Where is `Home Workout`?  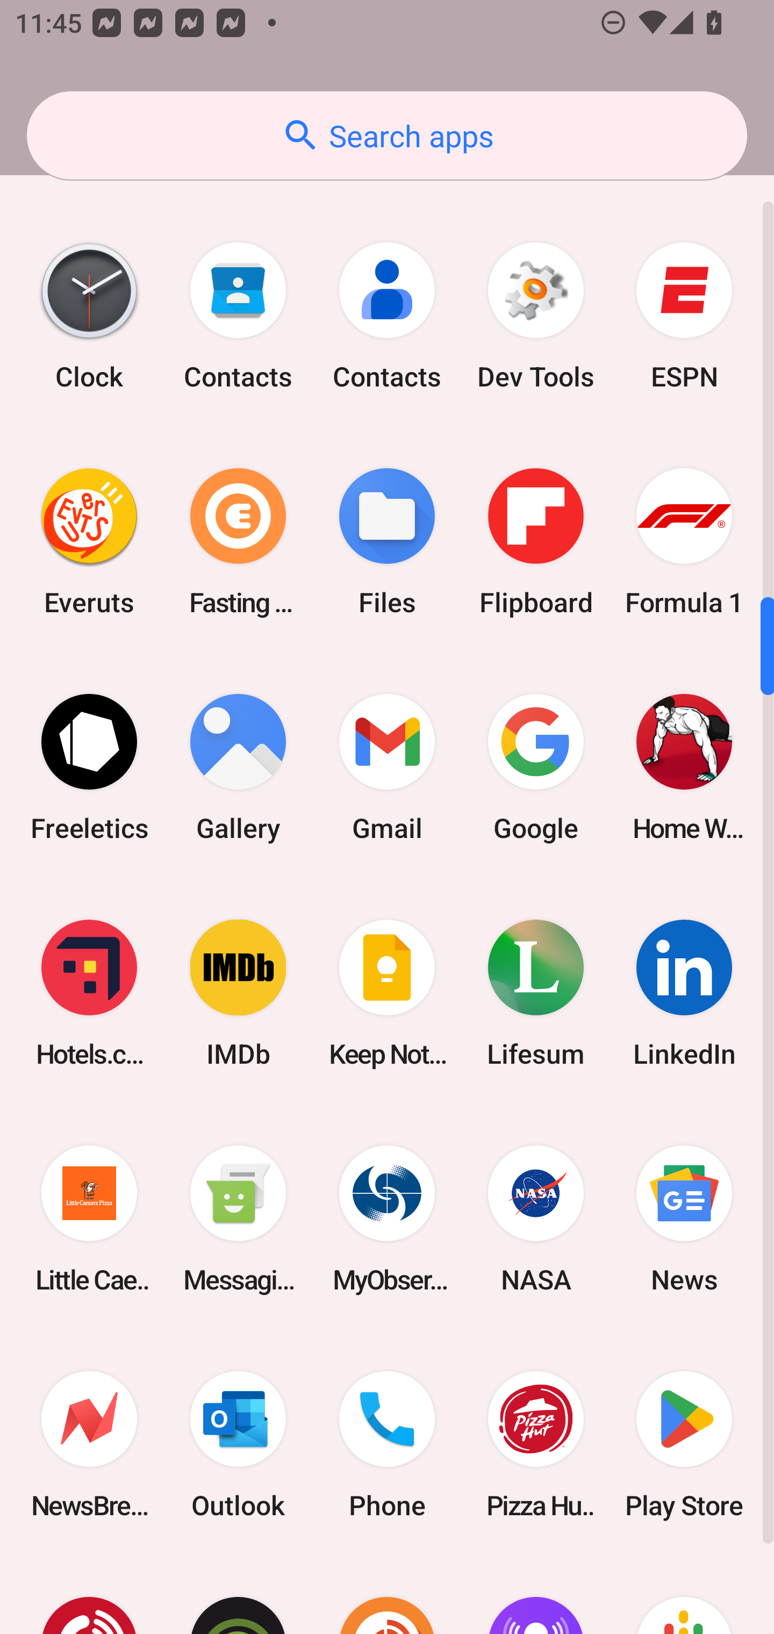
Home Workout is located at coordinates (684, 768).